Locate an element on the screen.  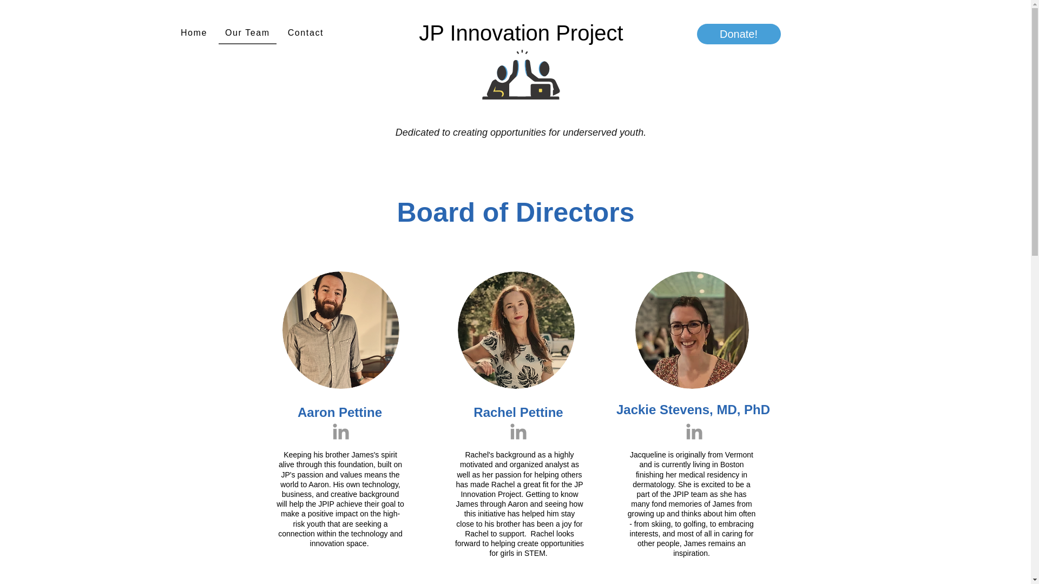
Our Team is located at coordinates (248, 34).